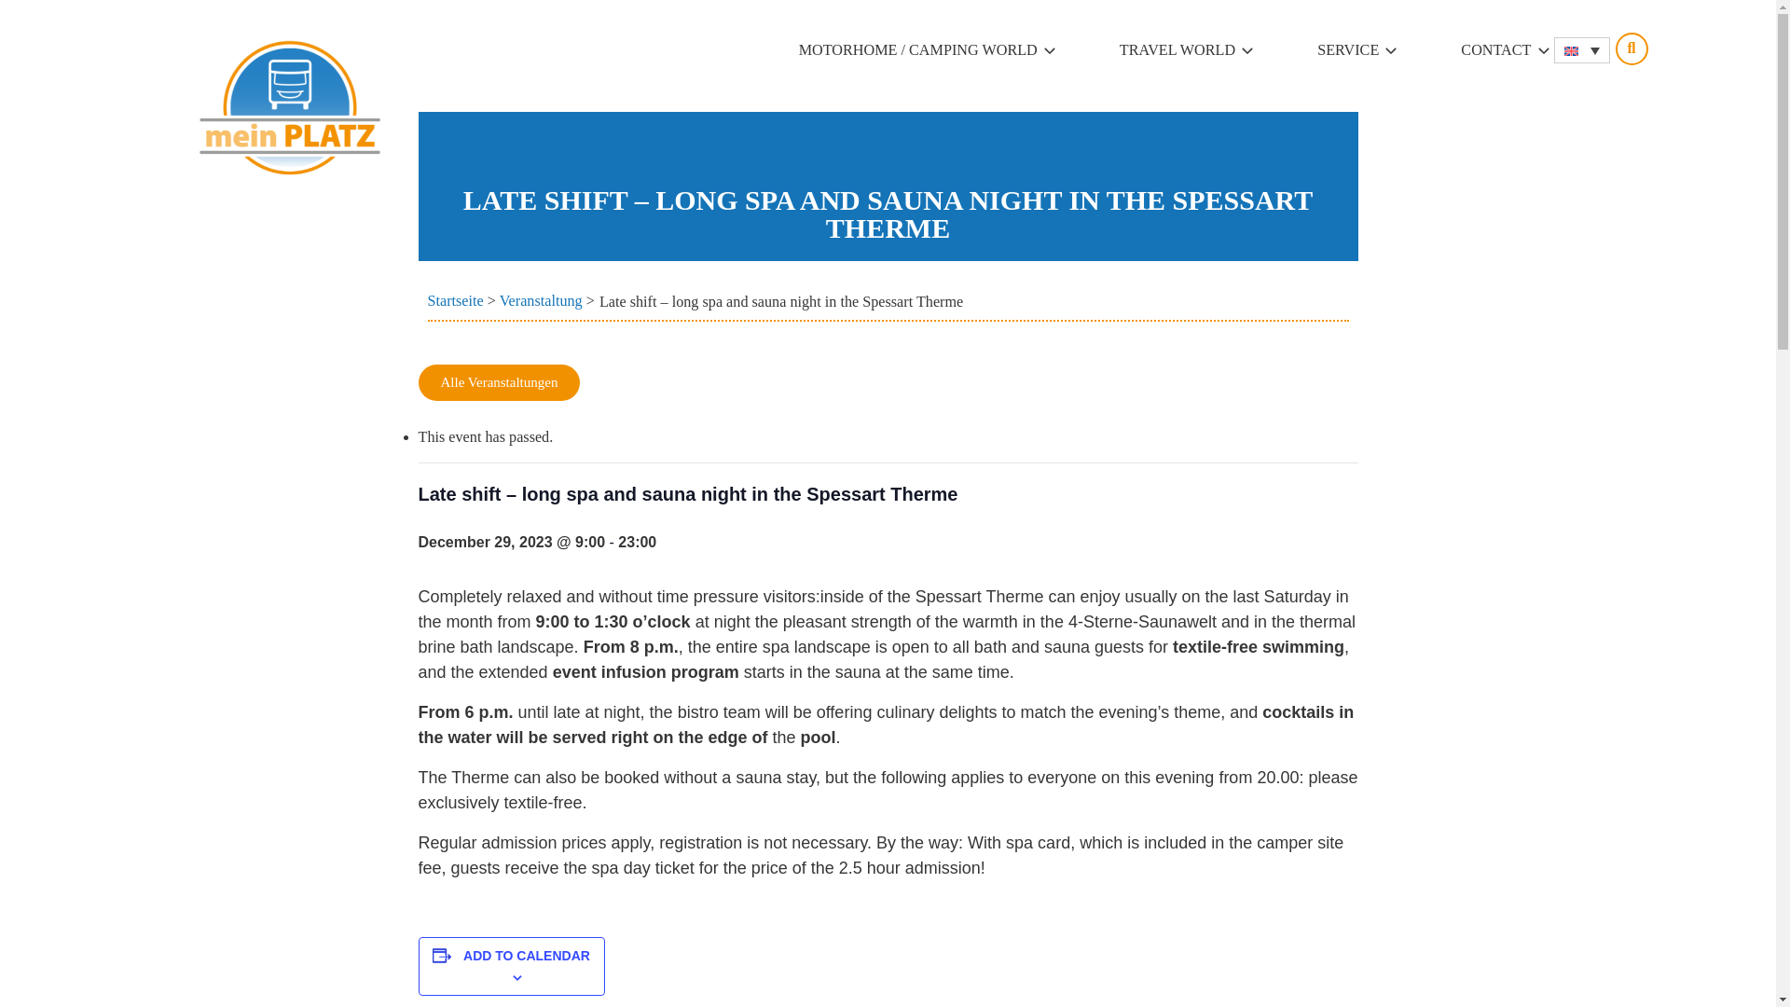  Describe the element at coordinates (289, 106) in the screenshot. I see `zur Startseite` at that location.